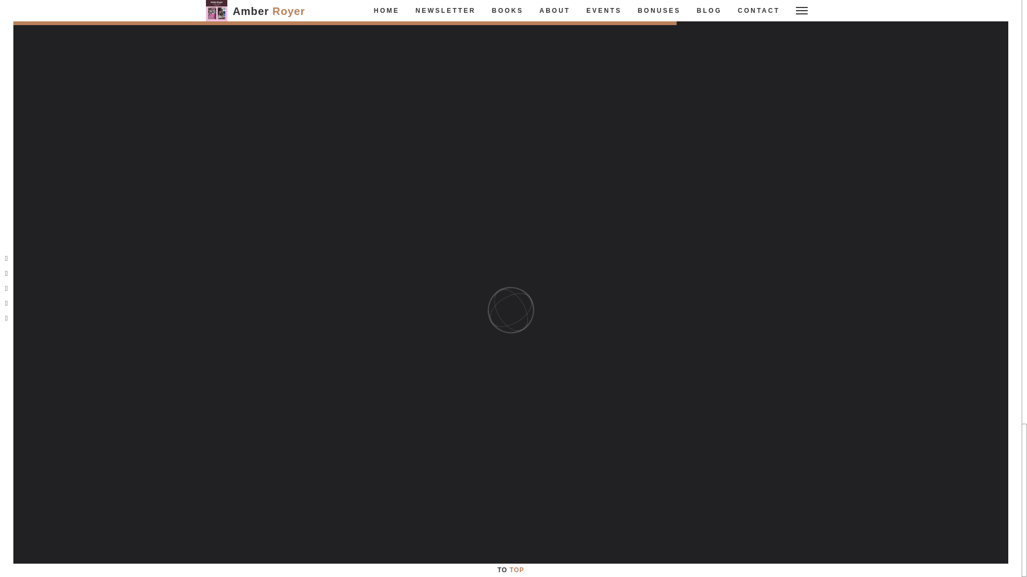 The height and width of the screenshot is (577, 1027). I want to click on Saturday, so click(777, 116).